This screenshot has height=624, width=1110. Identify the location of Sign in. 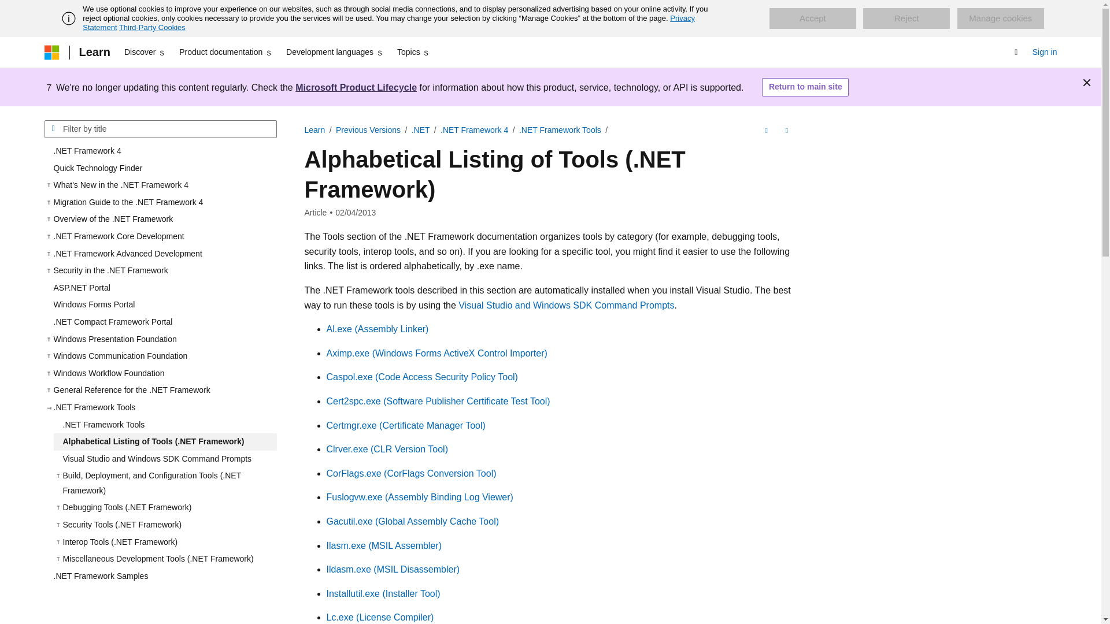
(1045, 52).